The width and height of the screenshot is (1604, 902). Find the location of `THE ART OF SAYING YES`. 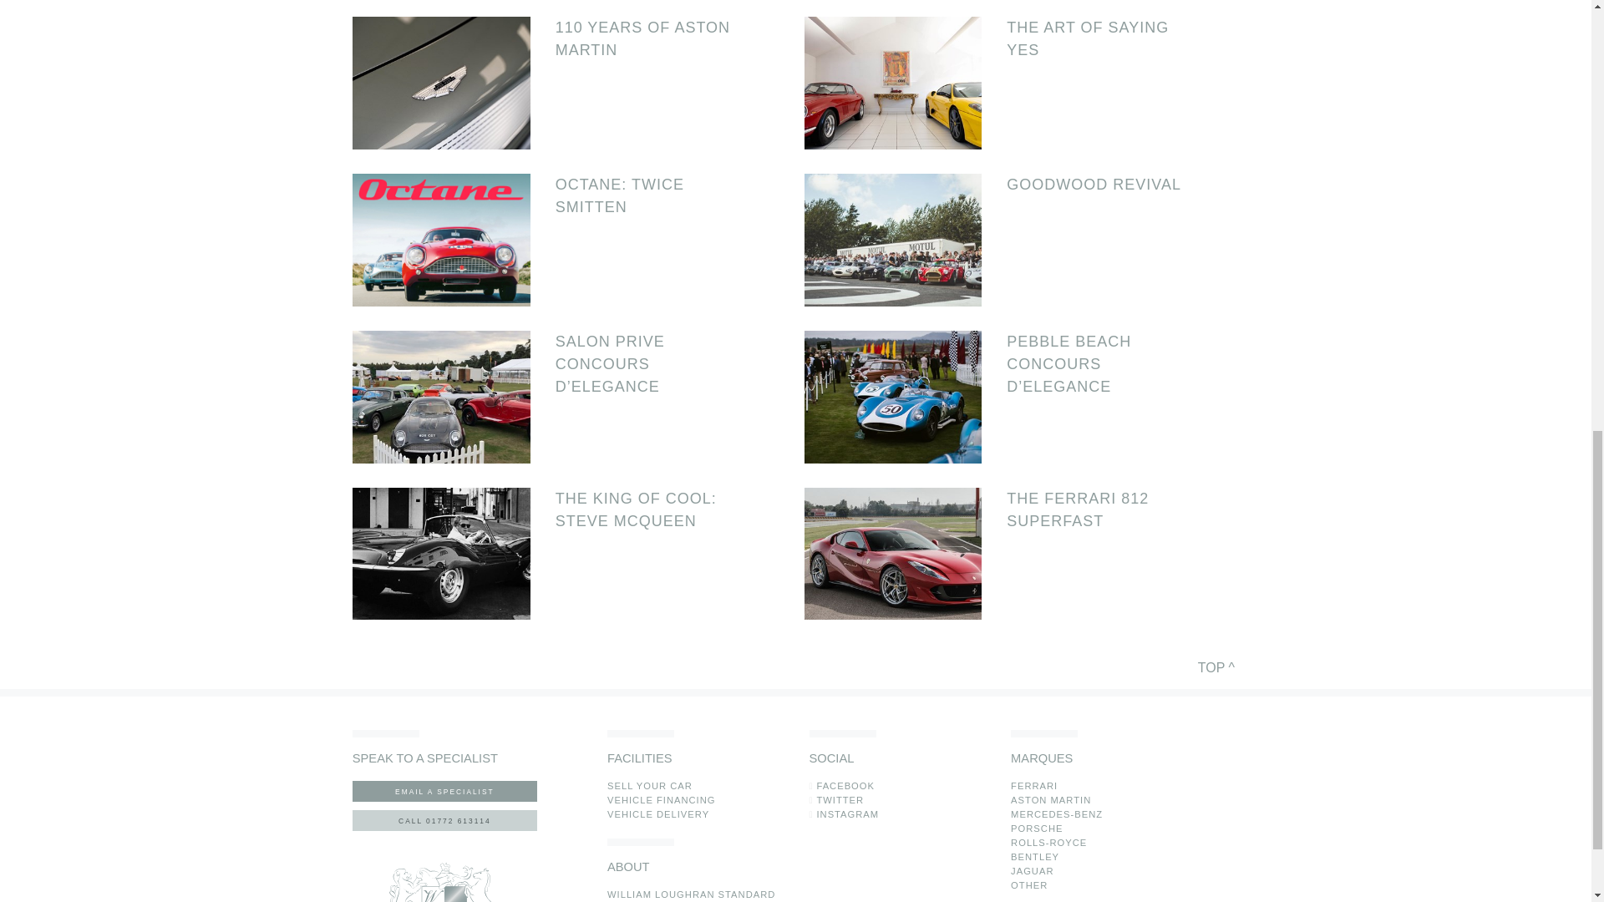

THE ART OF SAYING YES is located at coordinates (1106, 39).